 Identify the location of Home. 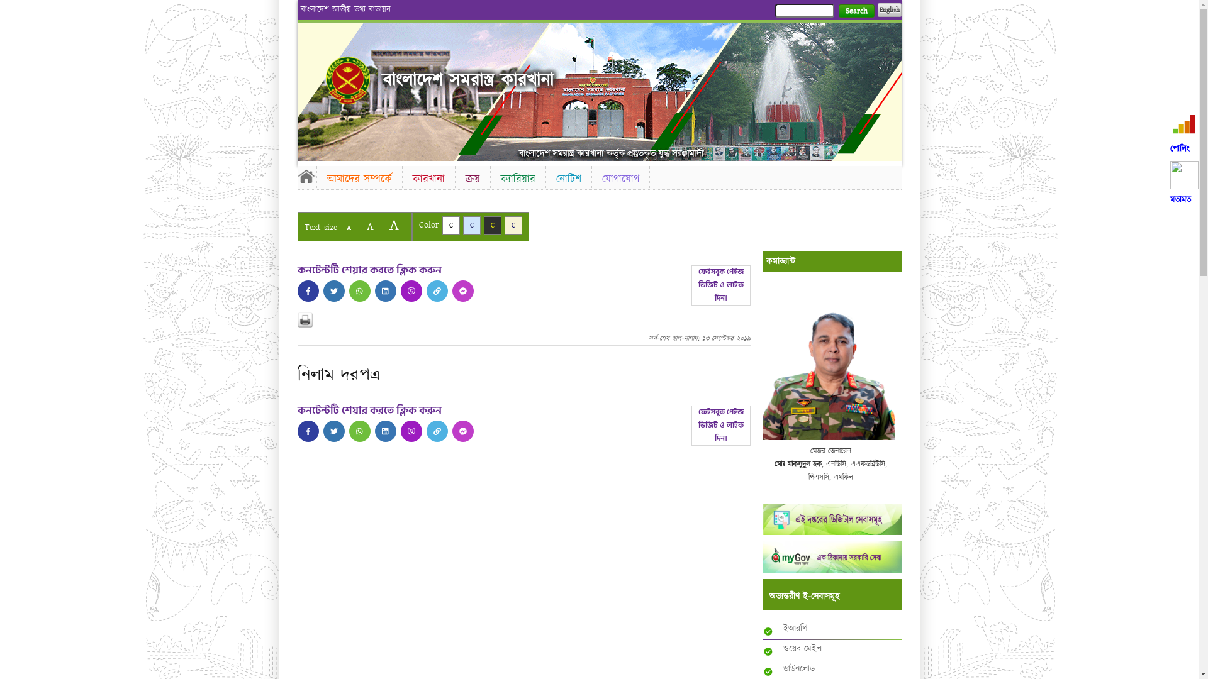
(306, 176).